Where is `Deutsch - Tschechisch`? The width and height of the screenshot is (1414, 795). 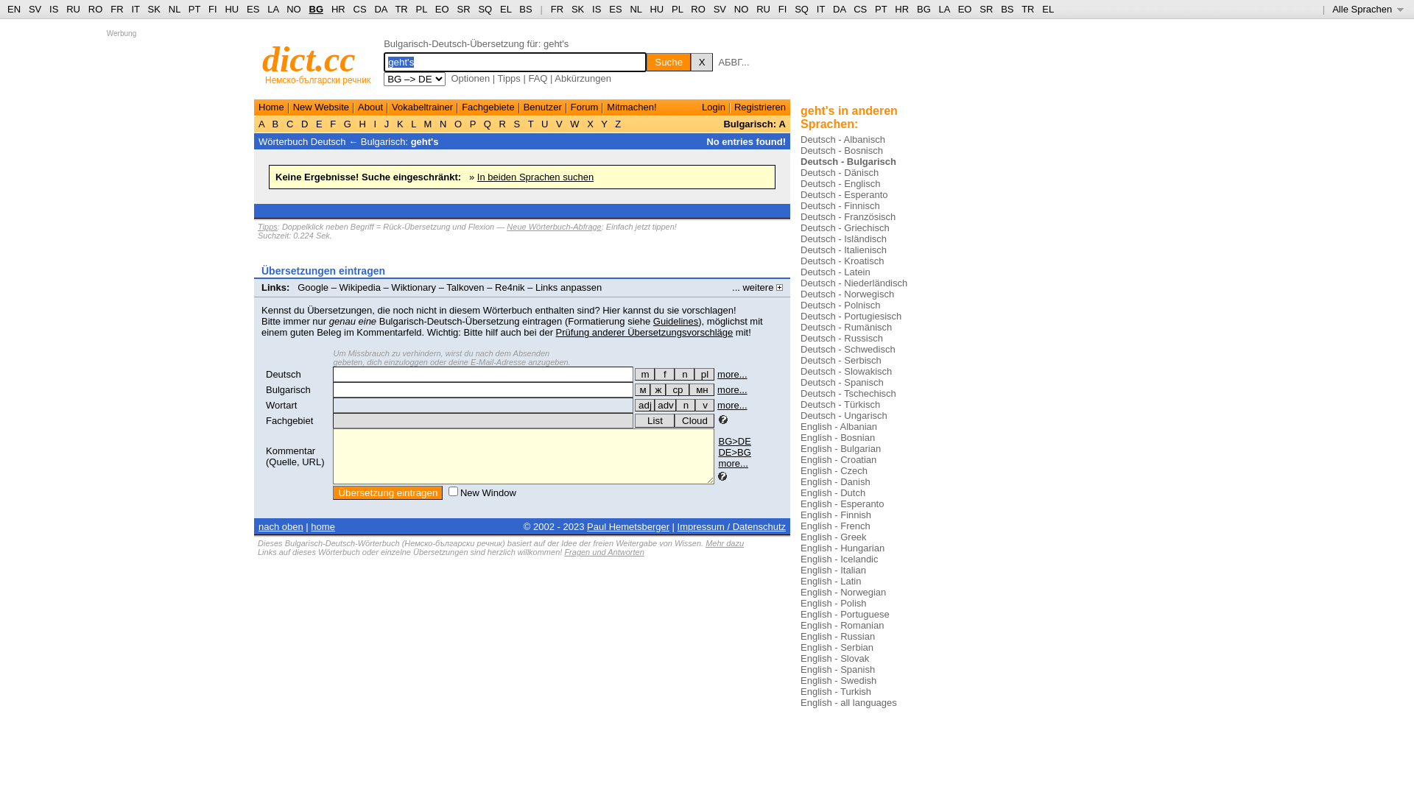
Deutsch - Tschechisch is located at coordinates (848, 393).